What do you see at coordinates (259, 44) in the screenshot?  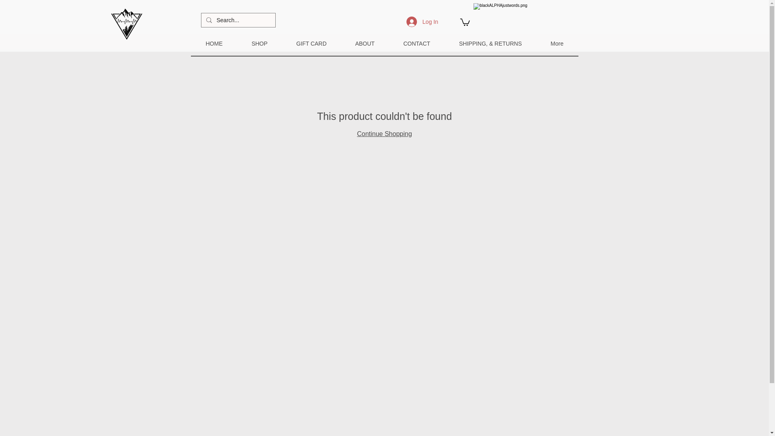 I see `SHOP` at bounding box center [259, 44].